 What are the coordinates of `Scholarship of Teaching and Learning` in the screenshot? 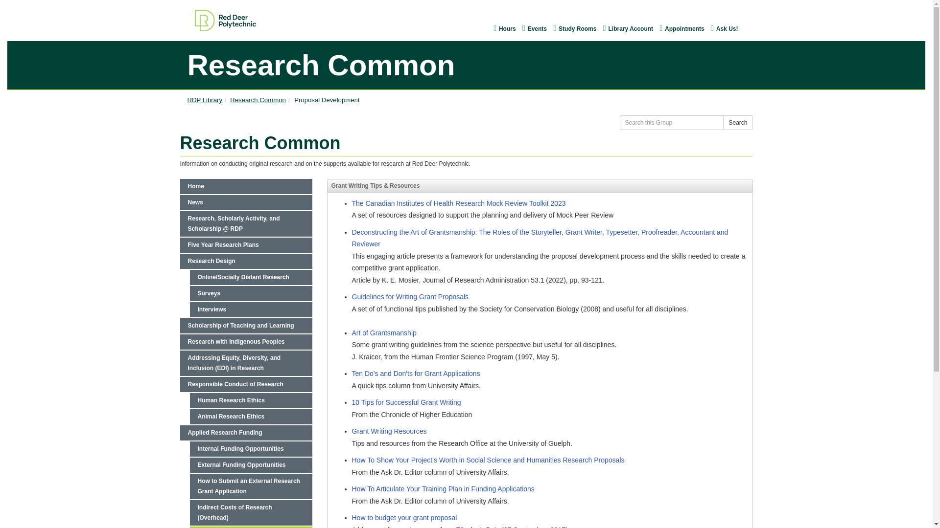 It's located at (246, 326).